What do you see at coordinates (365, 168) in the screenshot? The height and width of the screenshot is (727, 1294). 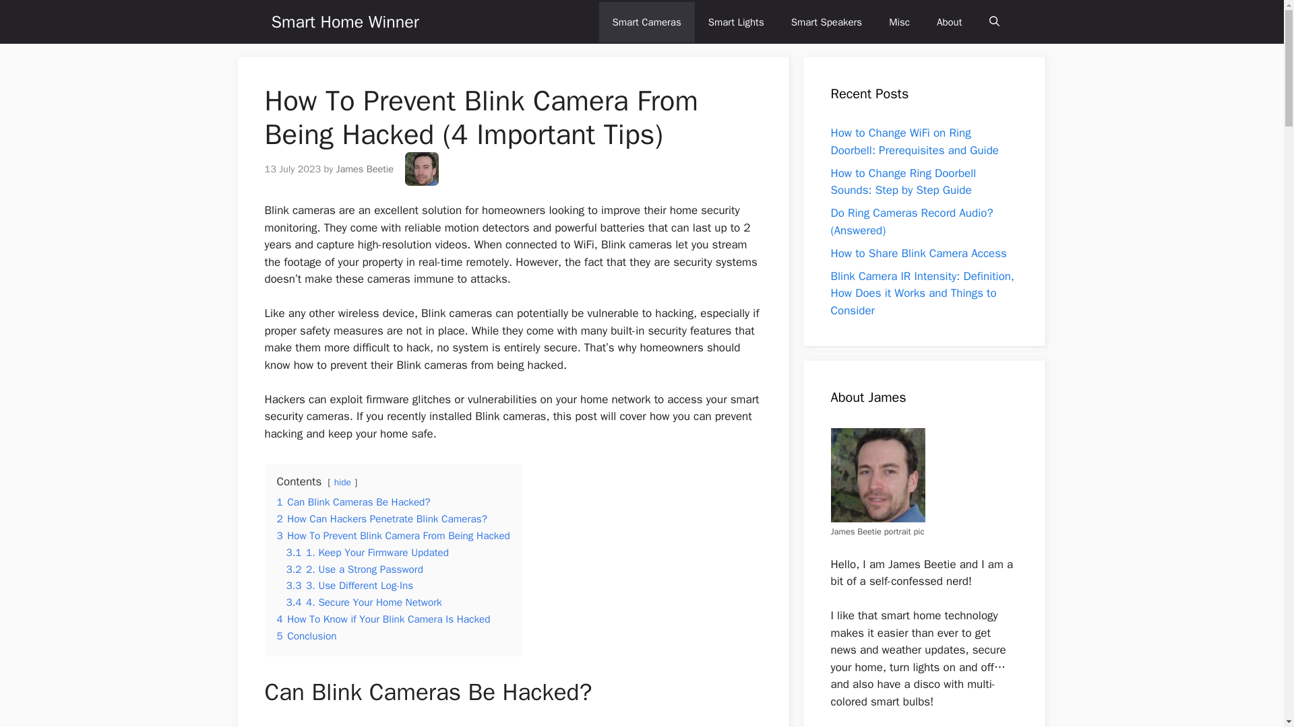 I see `James Beetie` at bounding box center [365, 168].